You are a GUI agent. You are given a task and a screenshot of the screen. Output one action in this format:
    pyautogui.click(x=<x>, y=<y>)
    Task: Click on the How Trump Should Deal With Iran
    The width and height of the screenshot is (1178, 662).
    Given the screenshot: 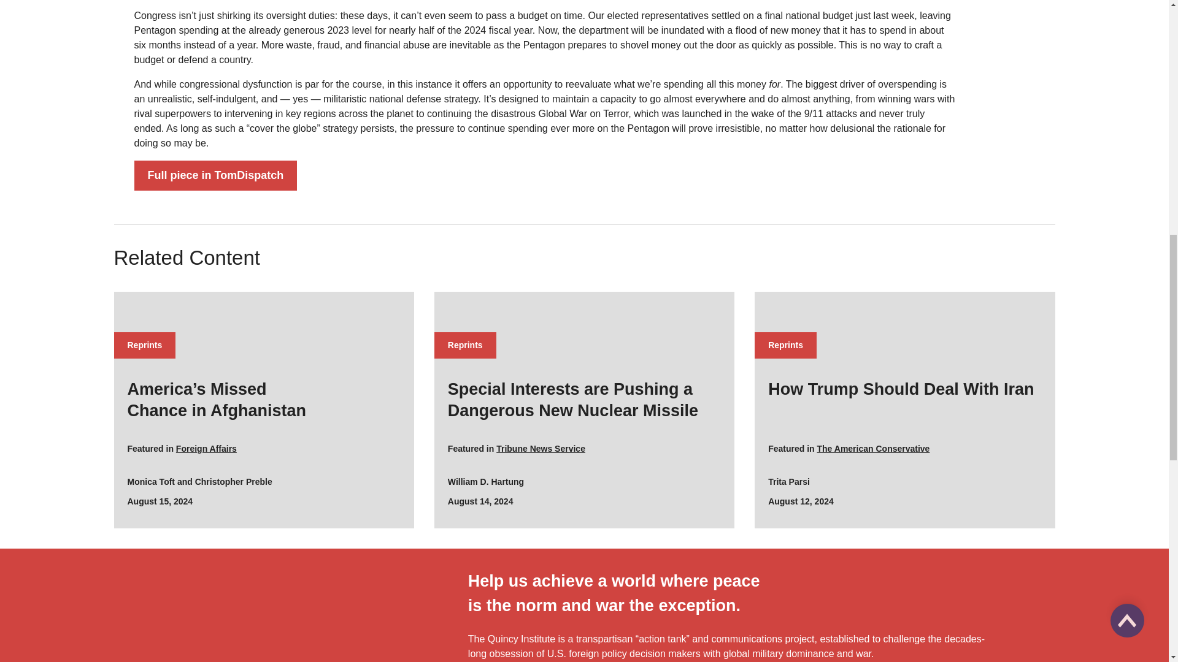 What is the action you would take?
    pyautogui.click(x=904, y=389)
    